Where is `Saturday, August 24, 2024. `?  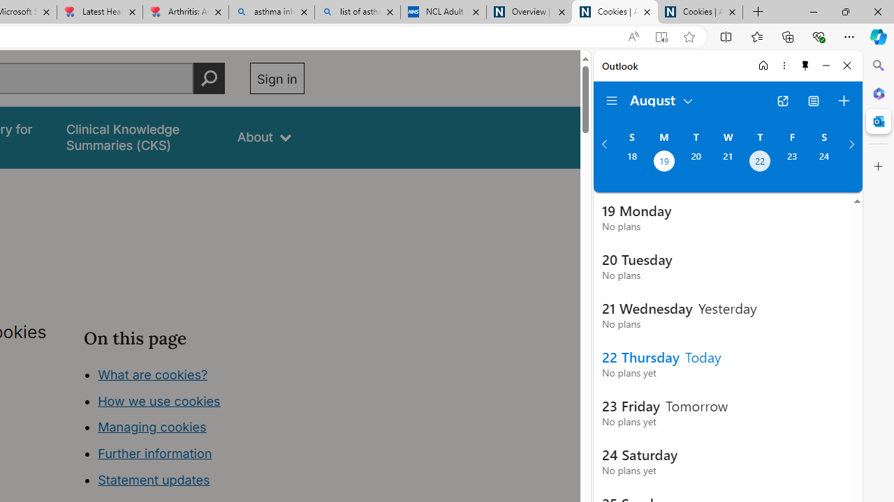
Saturday, August 24, 2024.  is located at coordinates (824, 162).